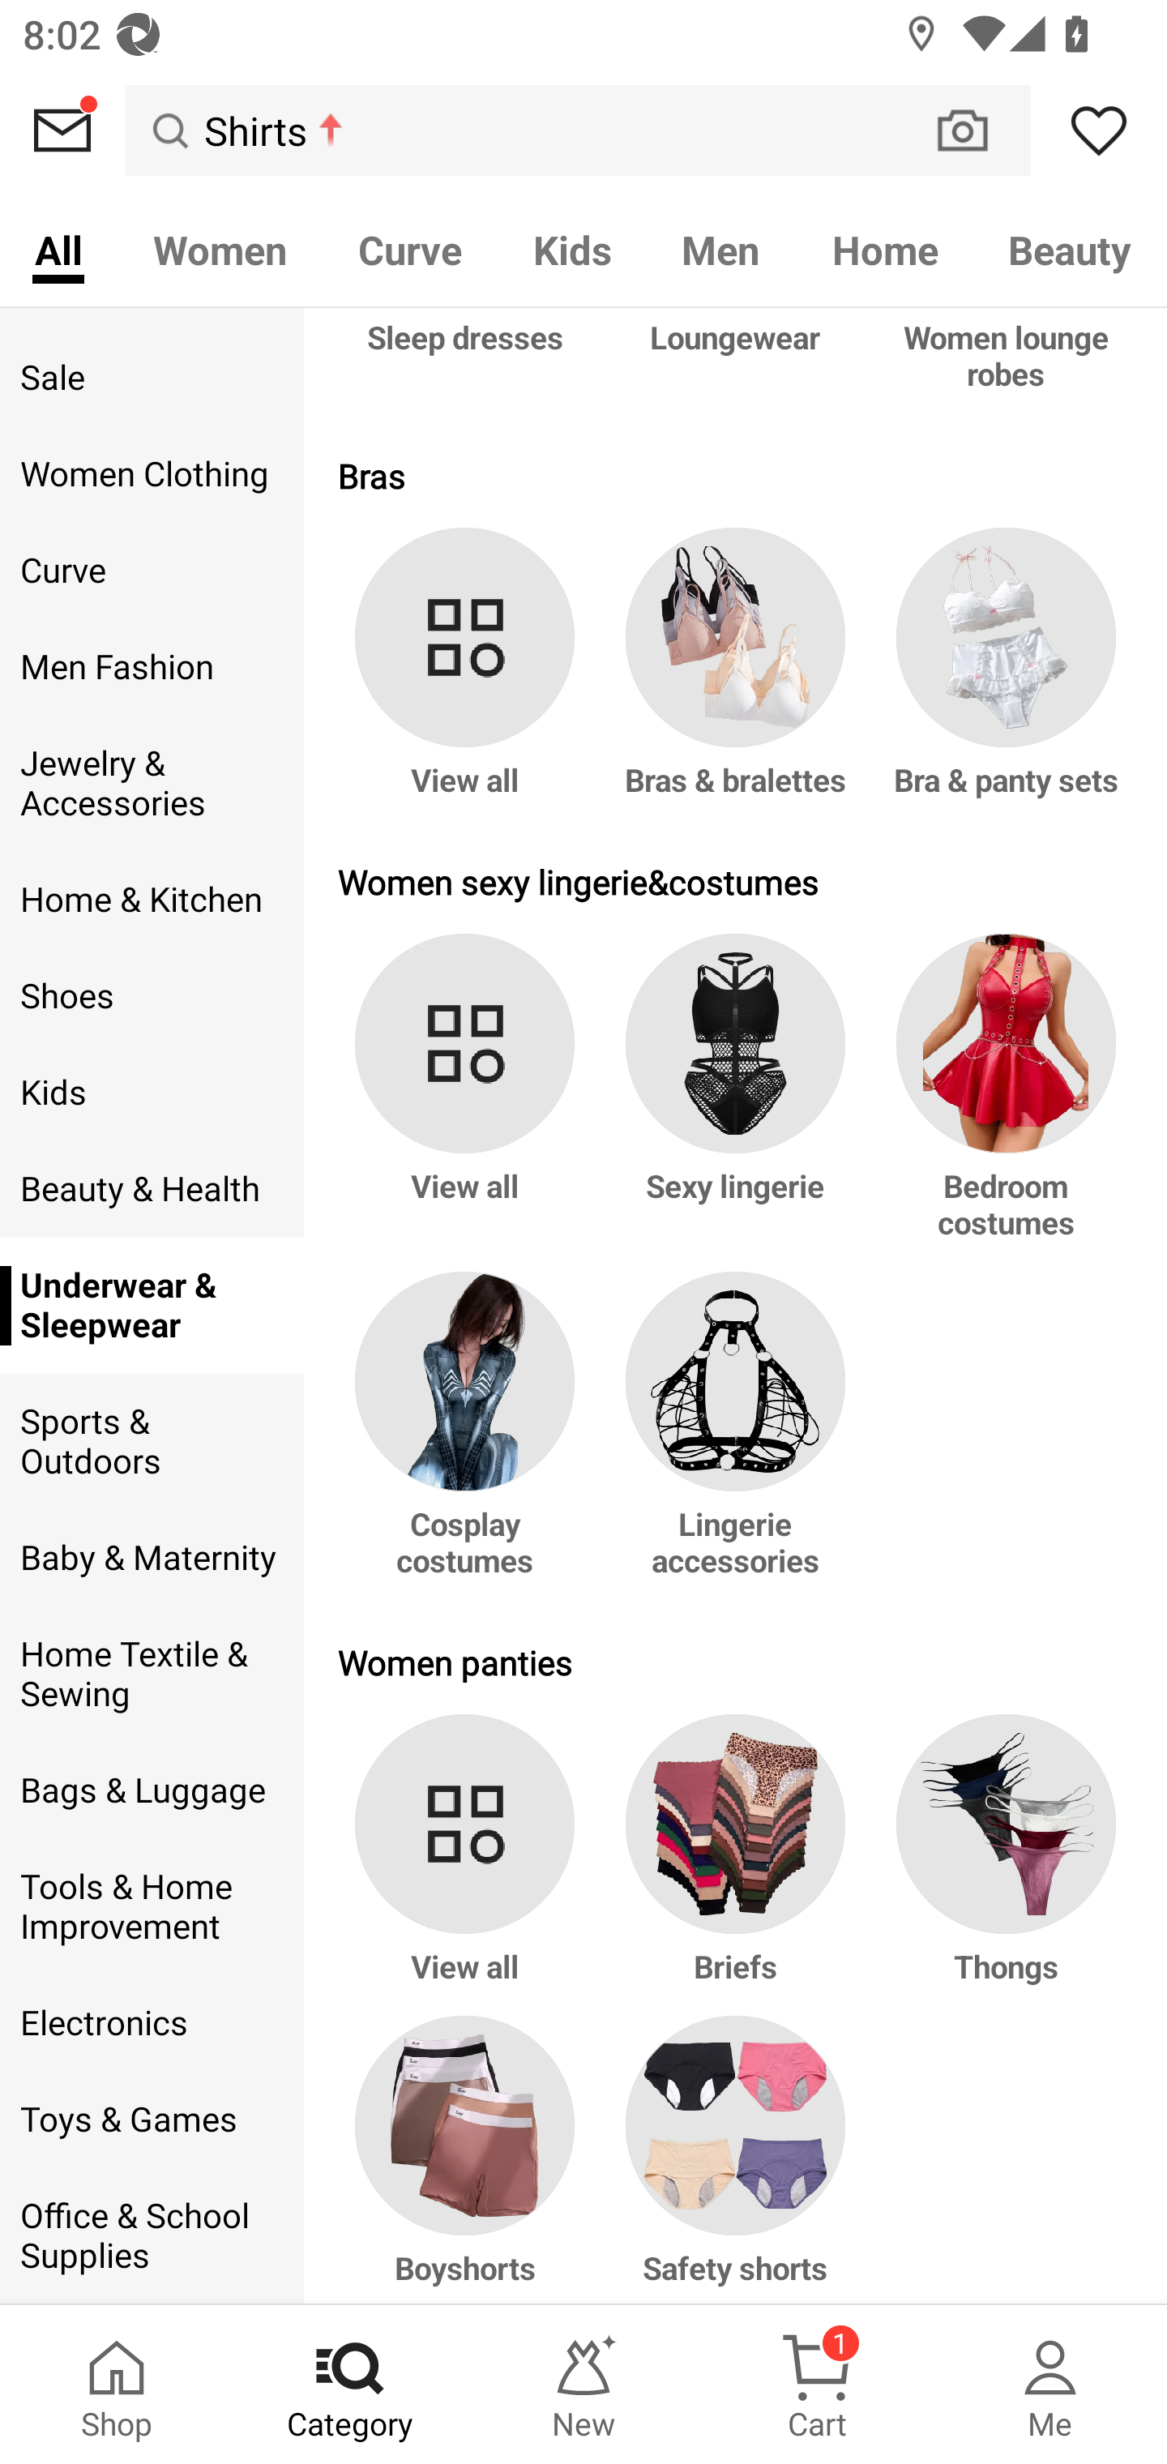 Image resolution: width=1167 pixels, height=2464 pixels. Describe the element at coordinates (152, 473) in the screenshot. I see `Women Clothing` at that location.